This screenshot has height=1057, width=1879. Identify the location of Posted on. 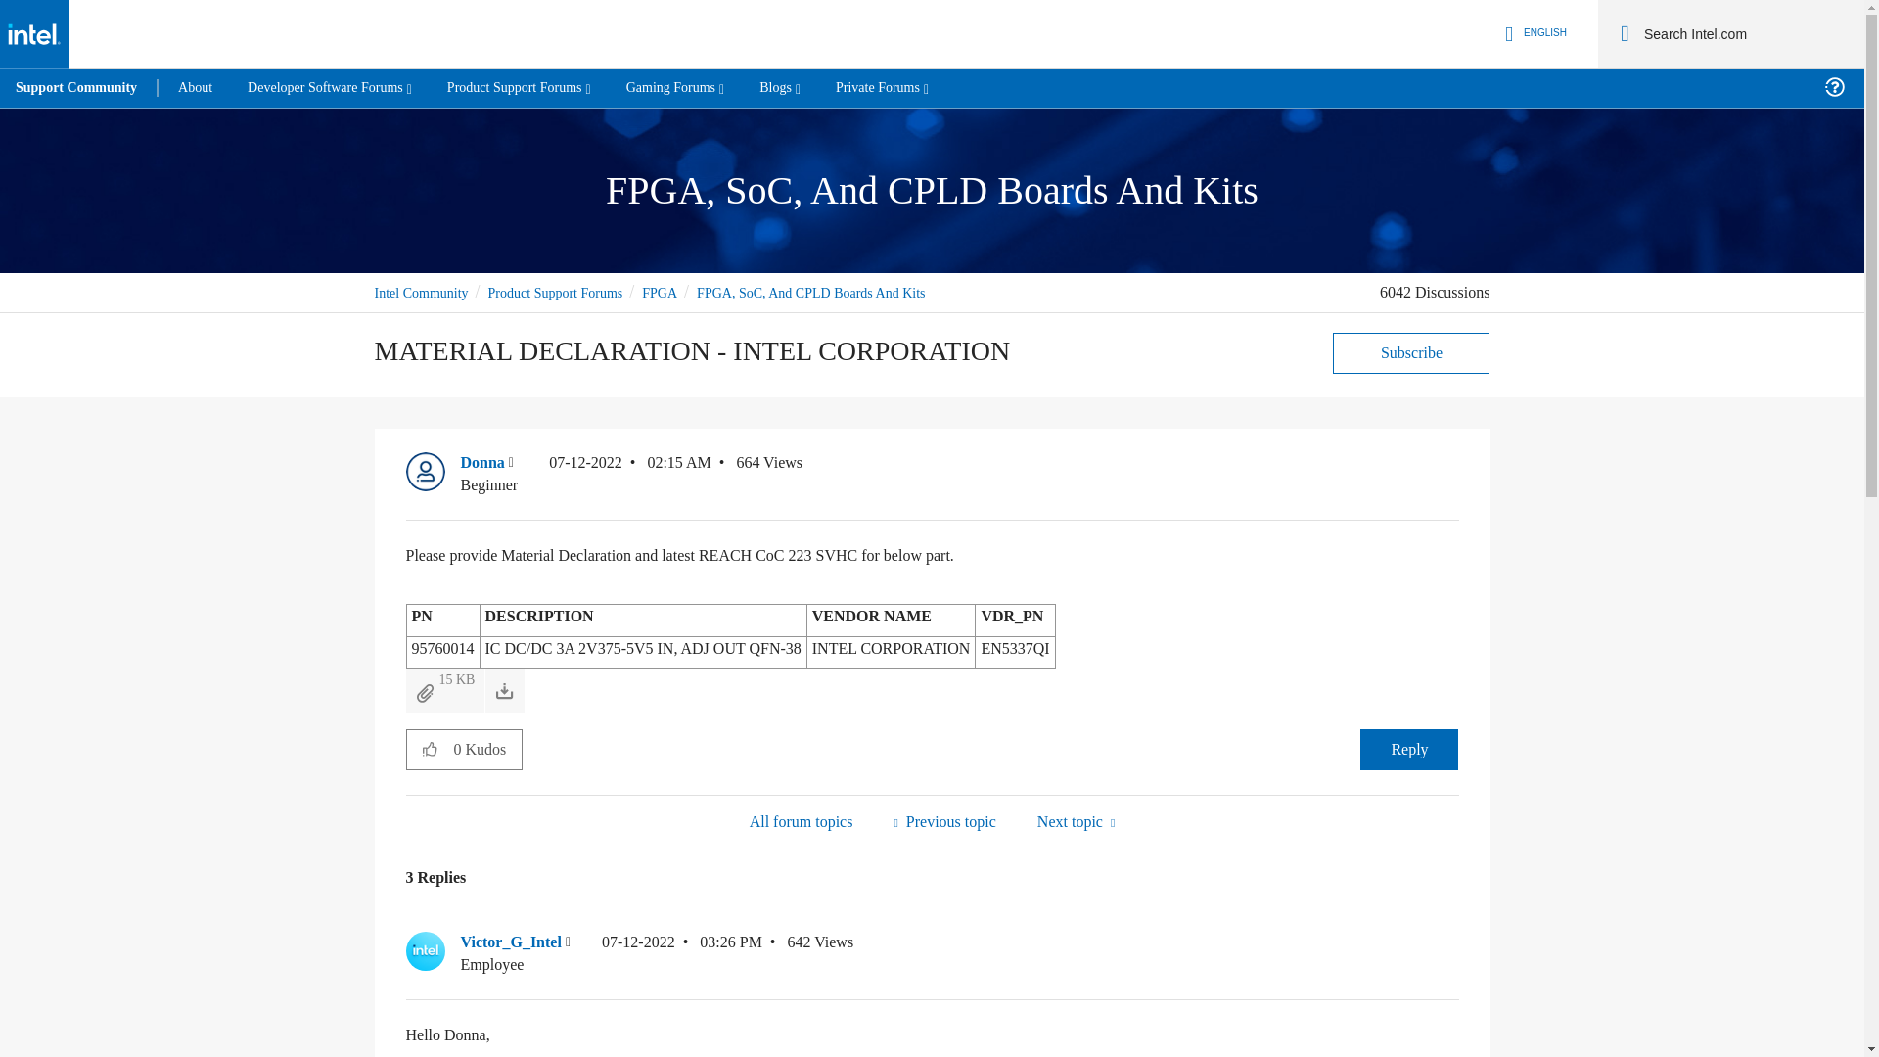
(630, 474).